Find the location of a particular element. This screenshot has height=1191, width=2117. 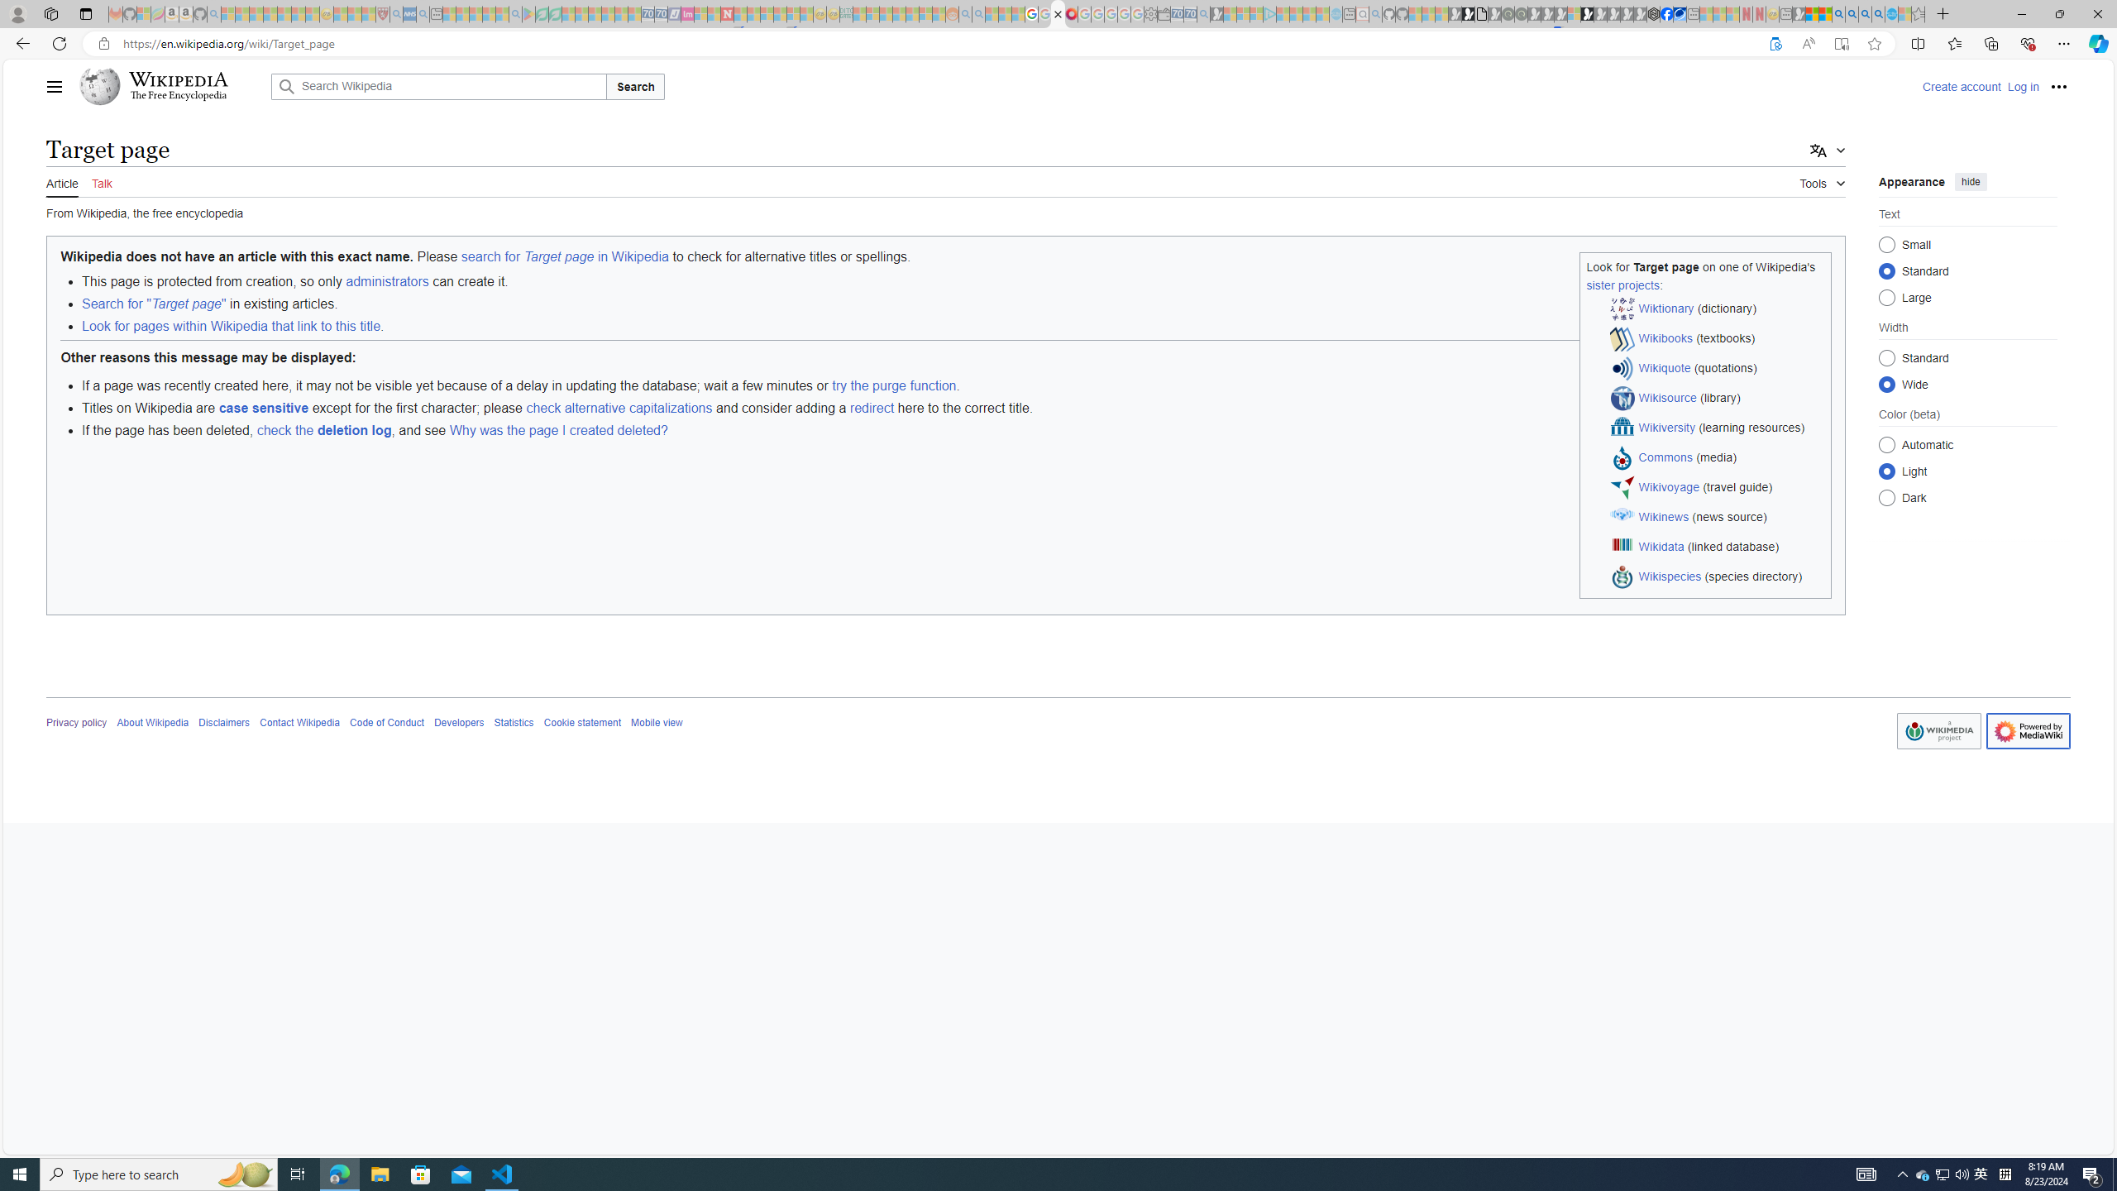

Article is located at coordinates (62, 182).